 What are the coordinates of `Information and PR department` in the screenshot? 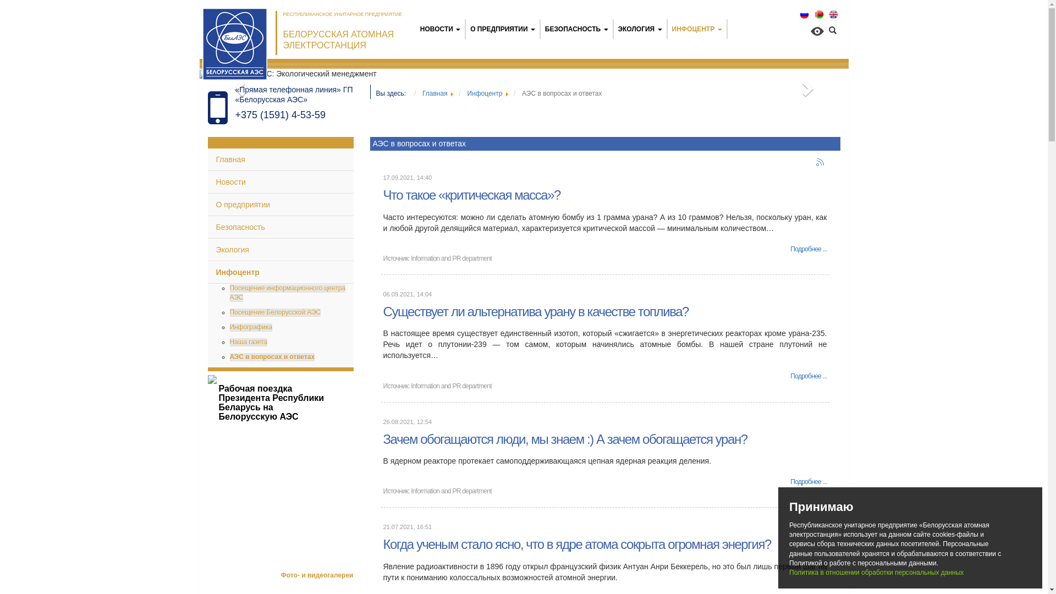 It's located at (451, 386).